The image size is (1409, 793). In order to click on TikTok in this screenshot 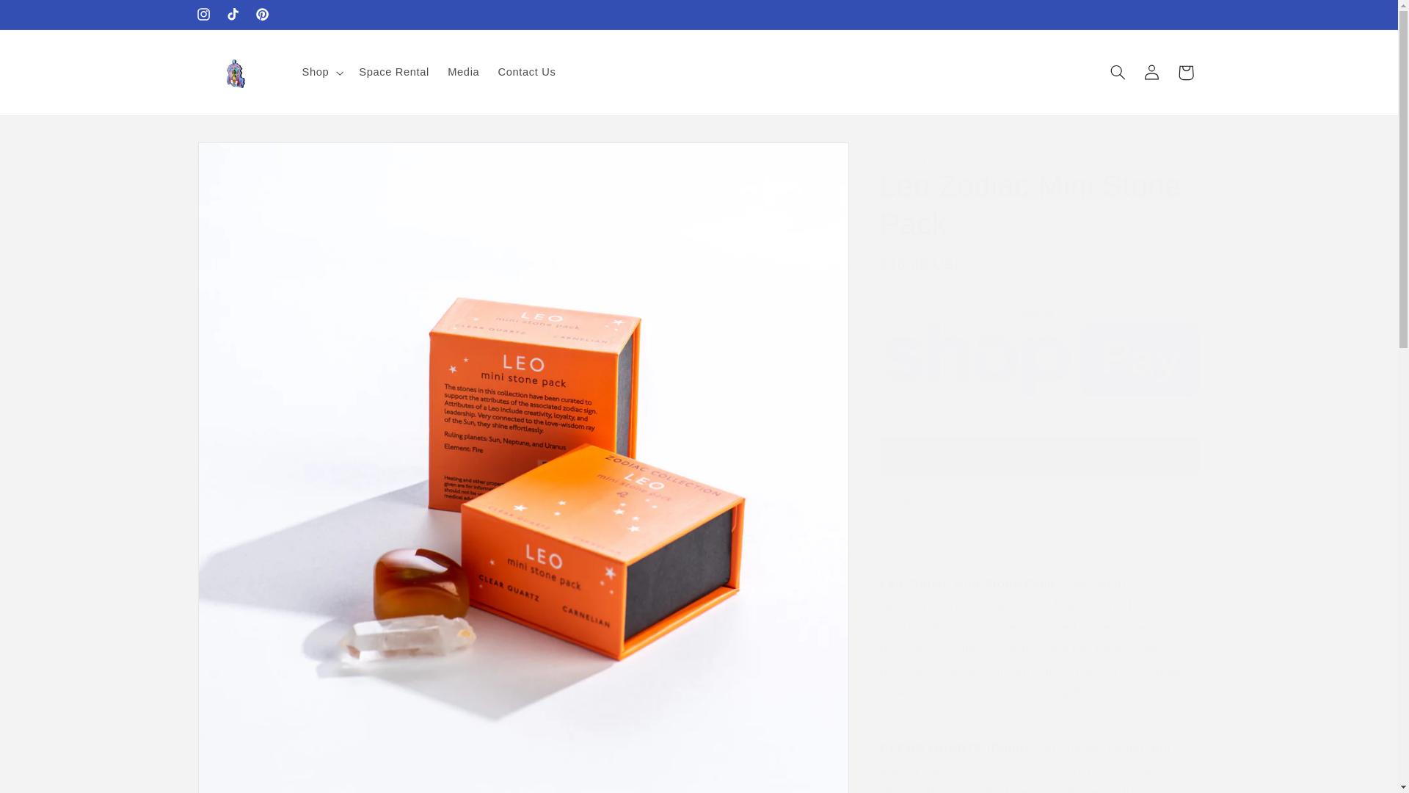, I will do `click(233, 15)`.